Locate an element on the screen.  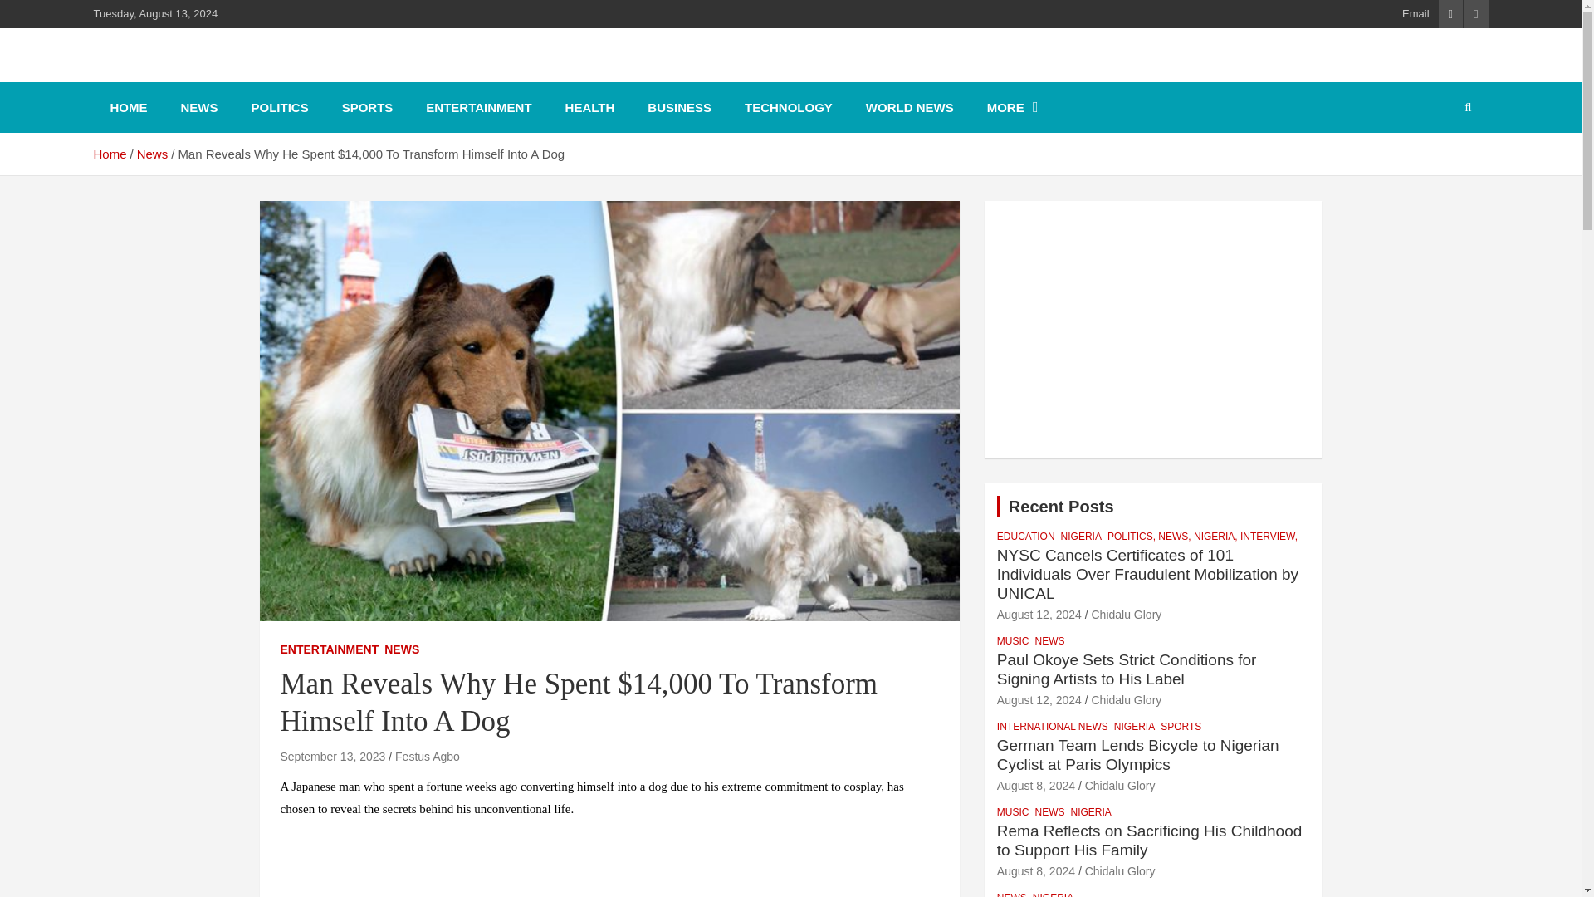
NEWS is located at coordinates (401, 649).